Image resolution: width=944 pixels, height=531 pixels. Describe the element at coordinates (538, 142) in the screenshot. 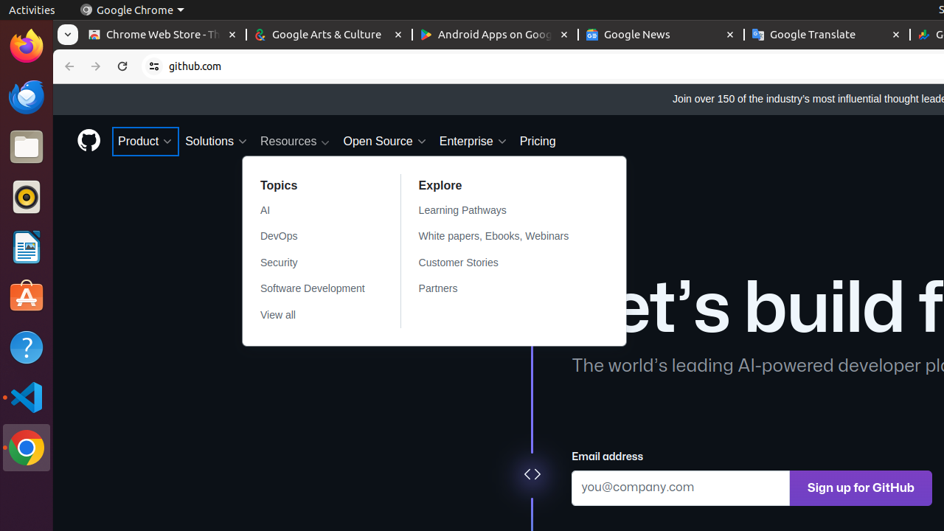

I see `Pricing` at that location.